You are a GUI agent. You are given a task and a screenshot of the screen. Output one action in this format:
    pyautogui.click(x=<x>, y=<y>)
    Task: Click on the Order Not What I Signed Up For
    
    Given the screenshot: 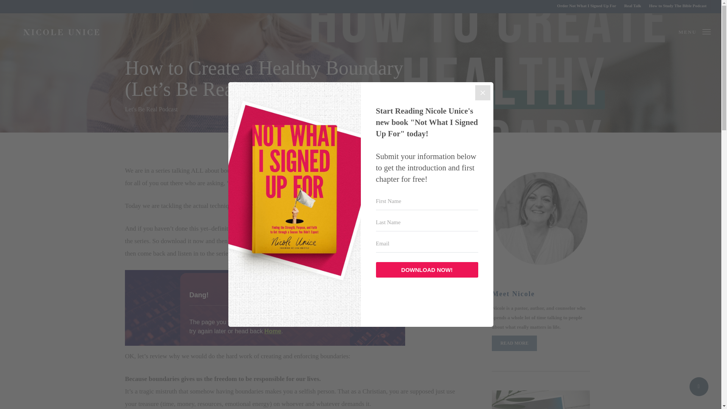 What is the action you would take?
    pyautogui.click(x=586, y=6)
    